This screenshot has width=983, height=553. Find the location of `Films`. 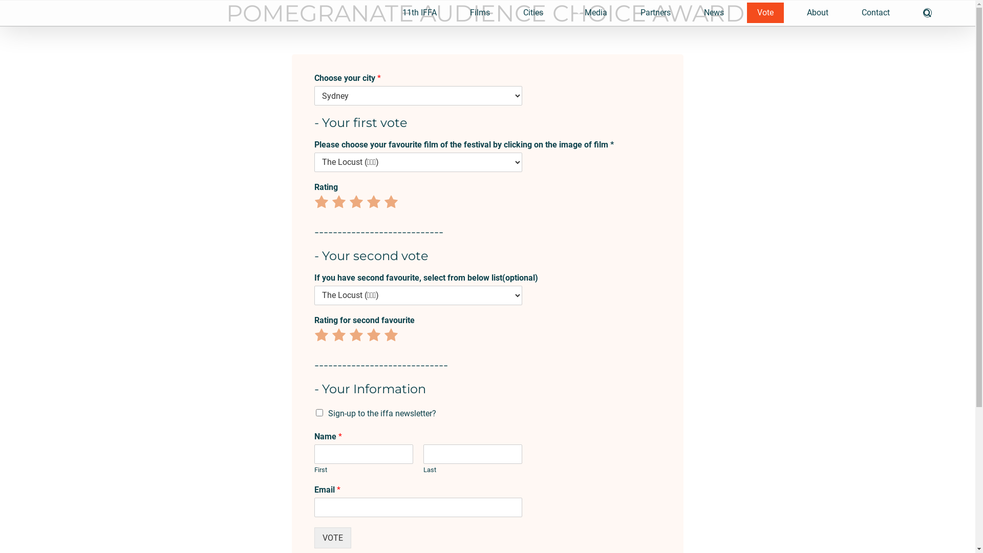

Films is located at coordinates (480, 13).